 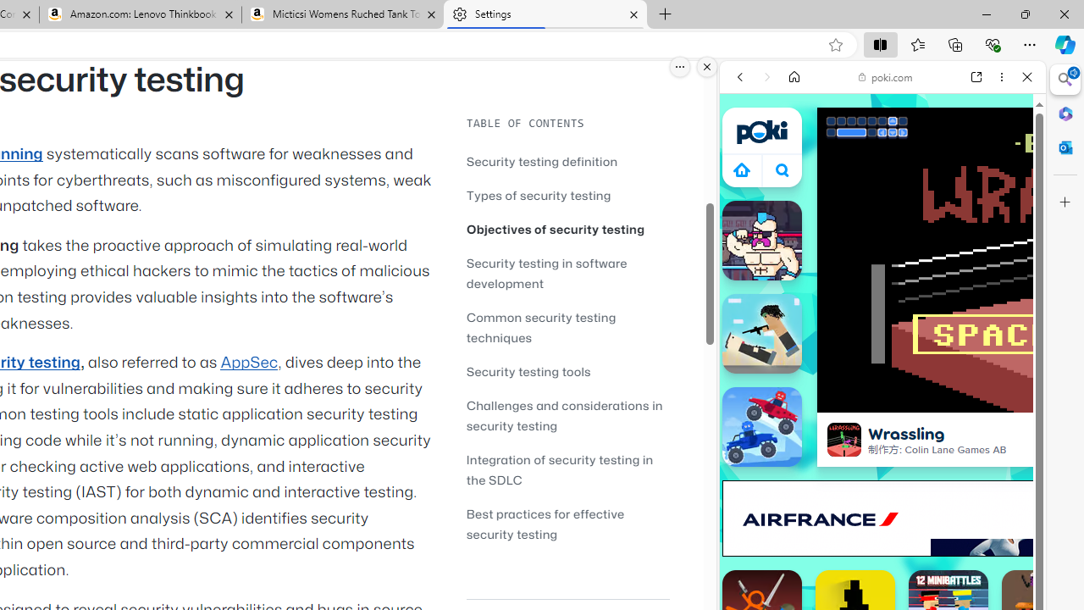 I want to click on Security testing definition, so click(x=542, y=161).